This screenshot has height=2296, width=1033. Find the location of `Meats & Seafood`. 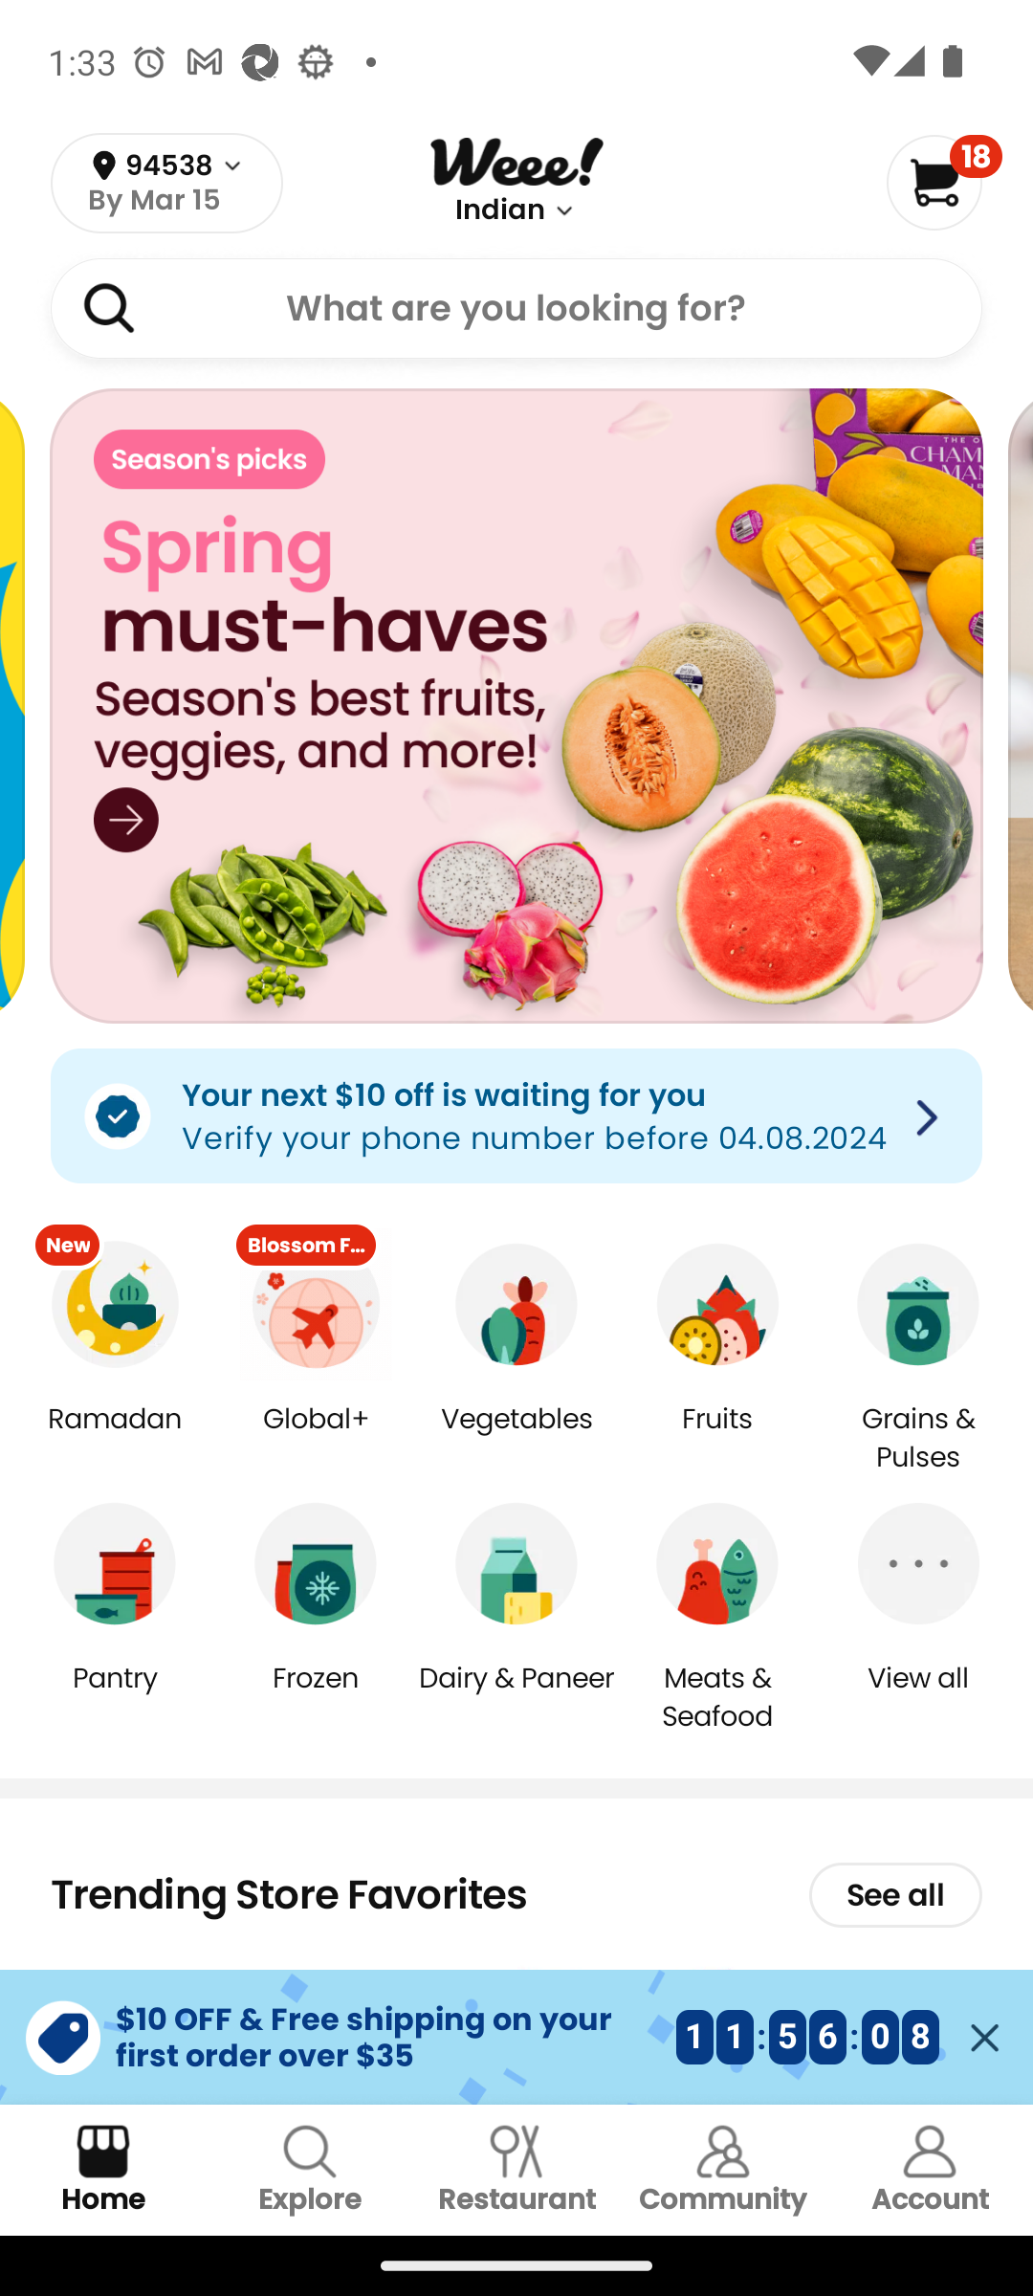

Meats & Seafood is located at coordinates (717, 1696).